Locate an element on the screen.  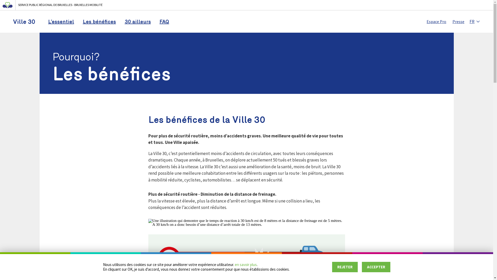
ACCEPTER is located at coordinates (376, 267).